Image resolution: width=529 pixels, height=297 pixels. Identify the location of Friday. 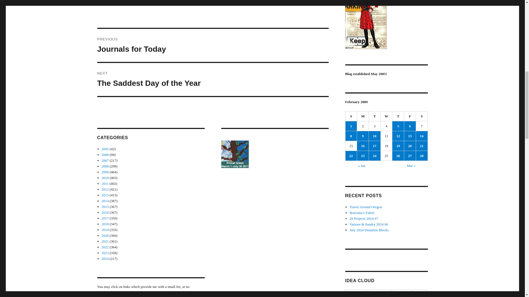
(410, 116).